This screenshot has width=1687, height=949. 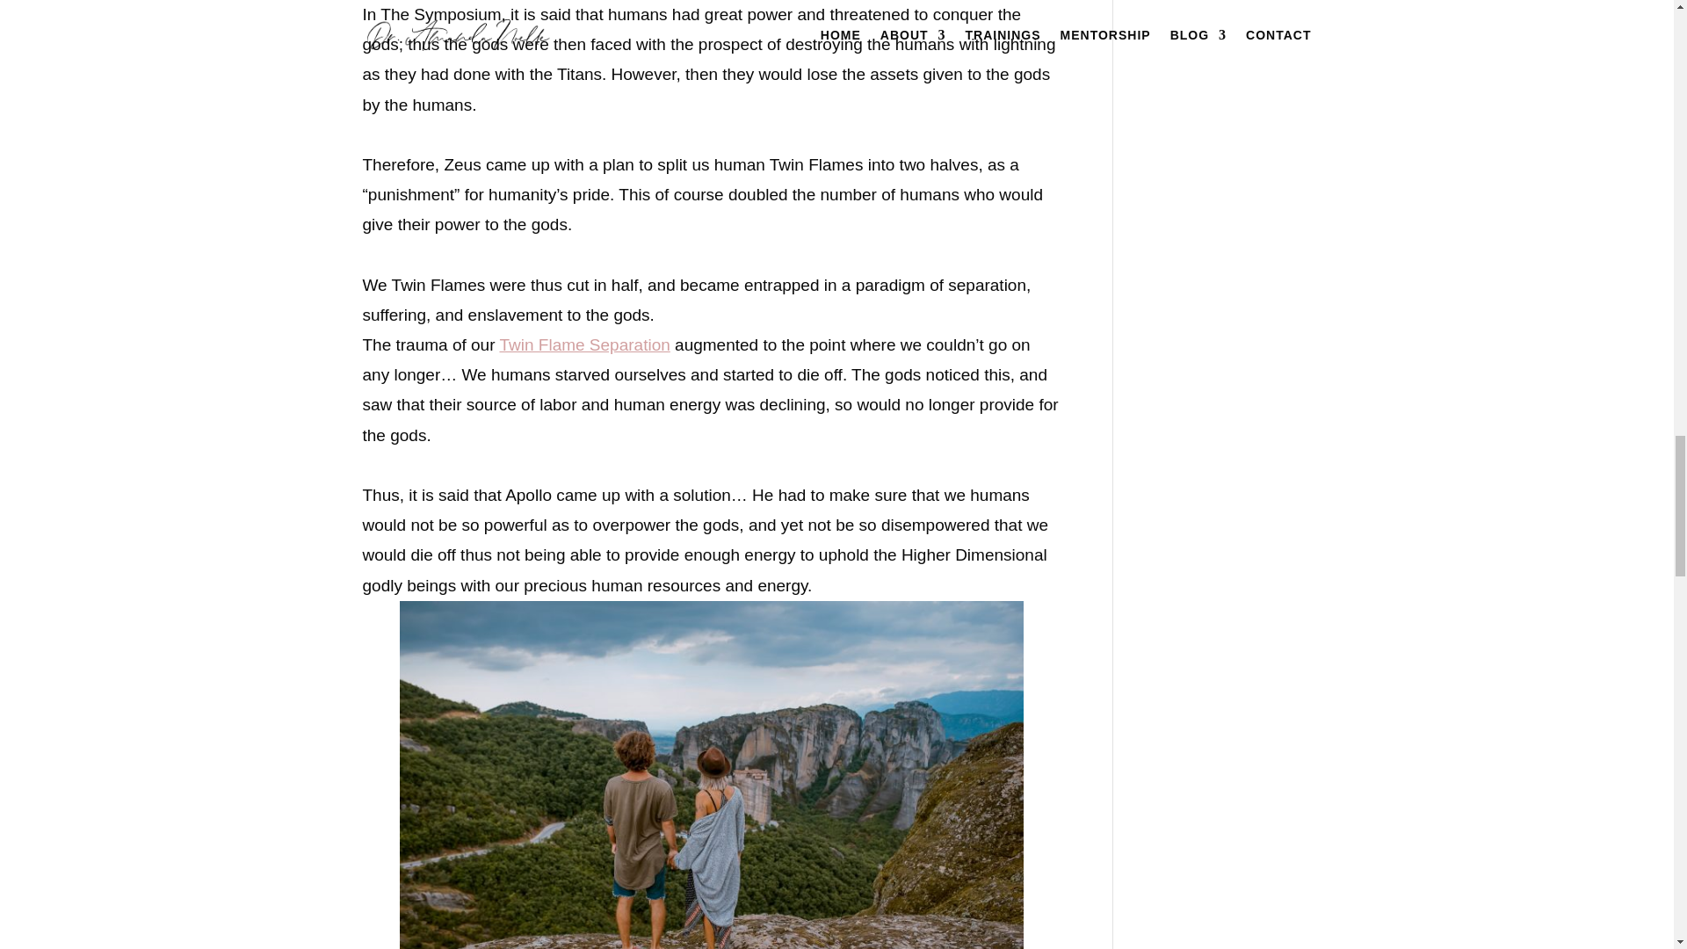 What do you see at coordinates (584, 344) in the screenshot?
I see `Twin Flame Separation` at bounding box center [584, 344].